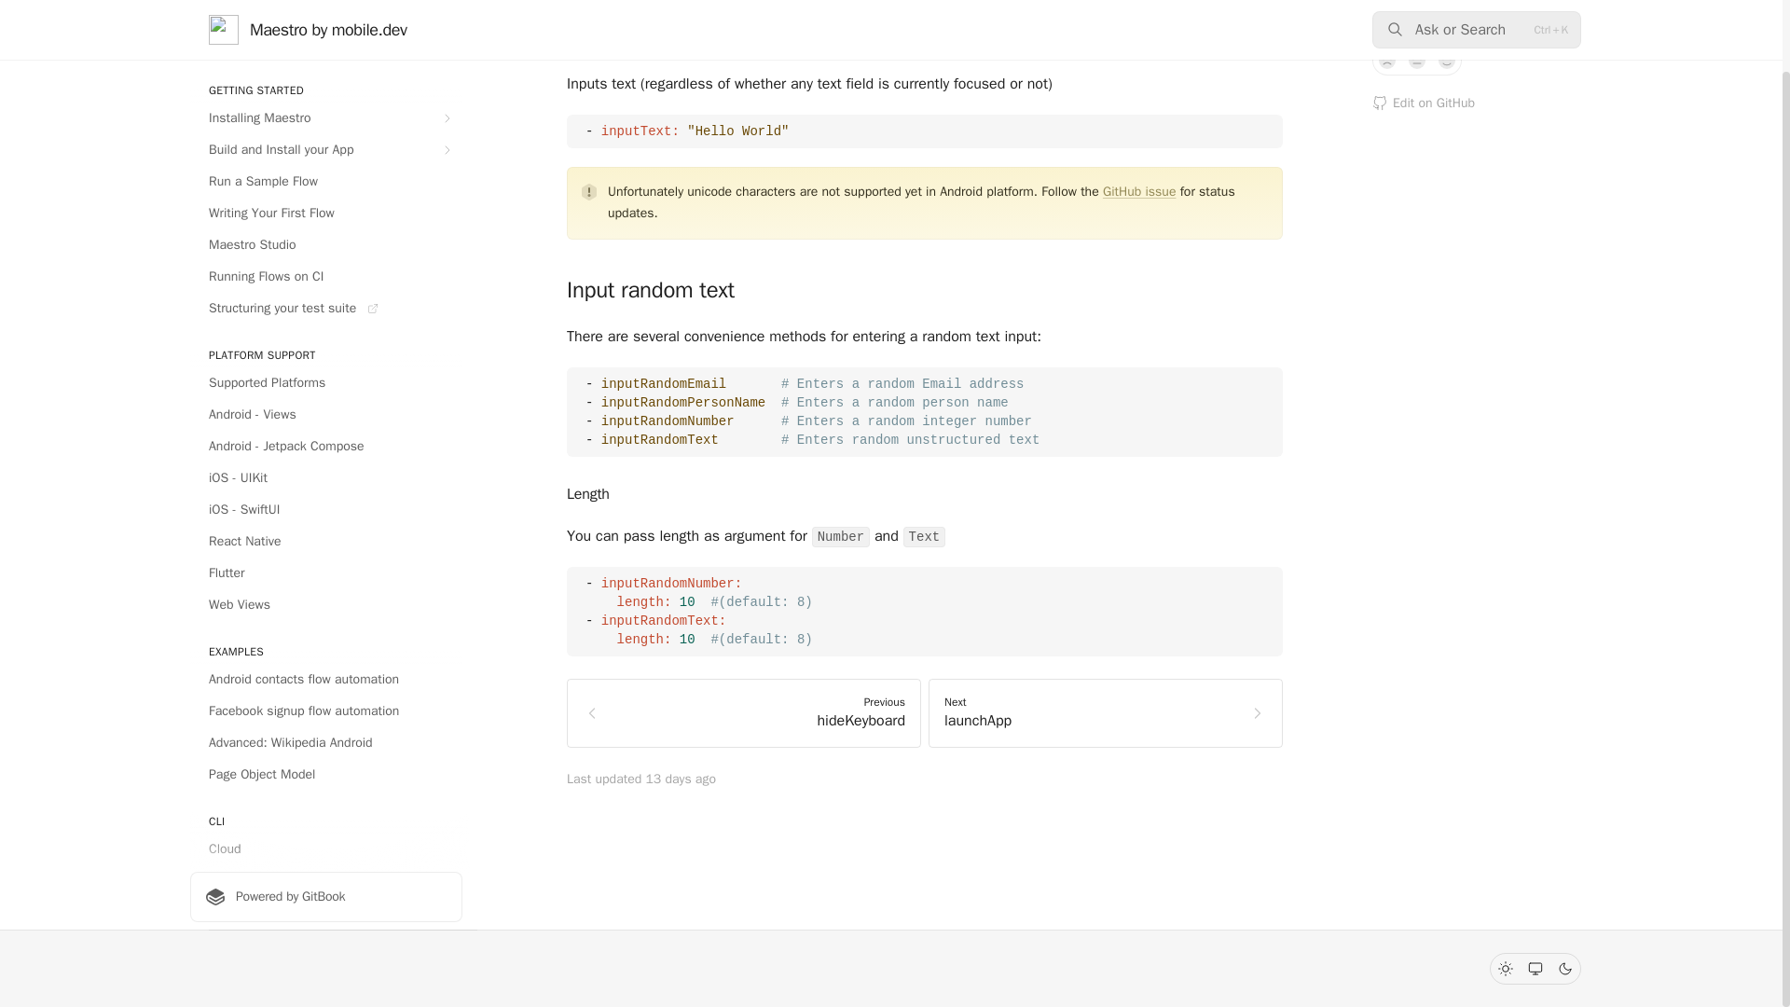 This screenshot has width=1790, height=1007. I want to click on Tags, so click(325, 912).